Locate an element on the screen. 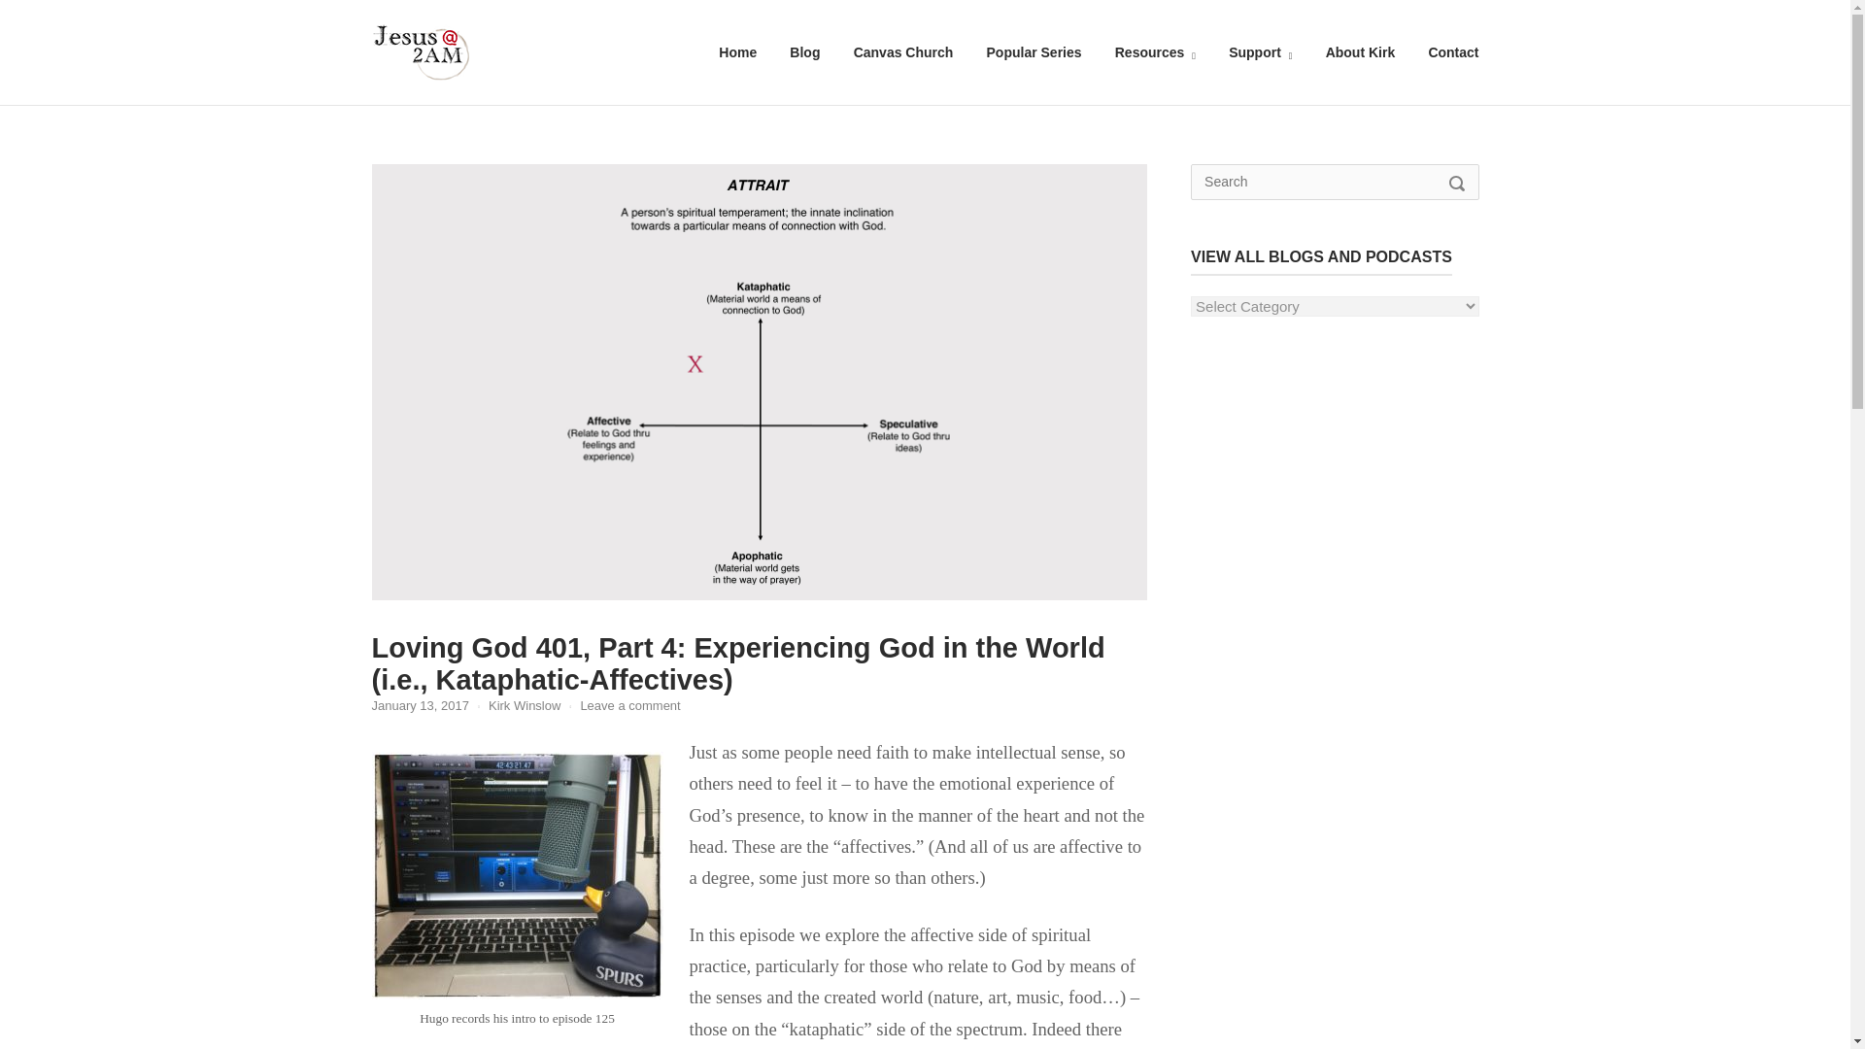  Kirk Winslow is located at coordinates (525, 705).